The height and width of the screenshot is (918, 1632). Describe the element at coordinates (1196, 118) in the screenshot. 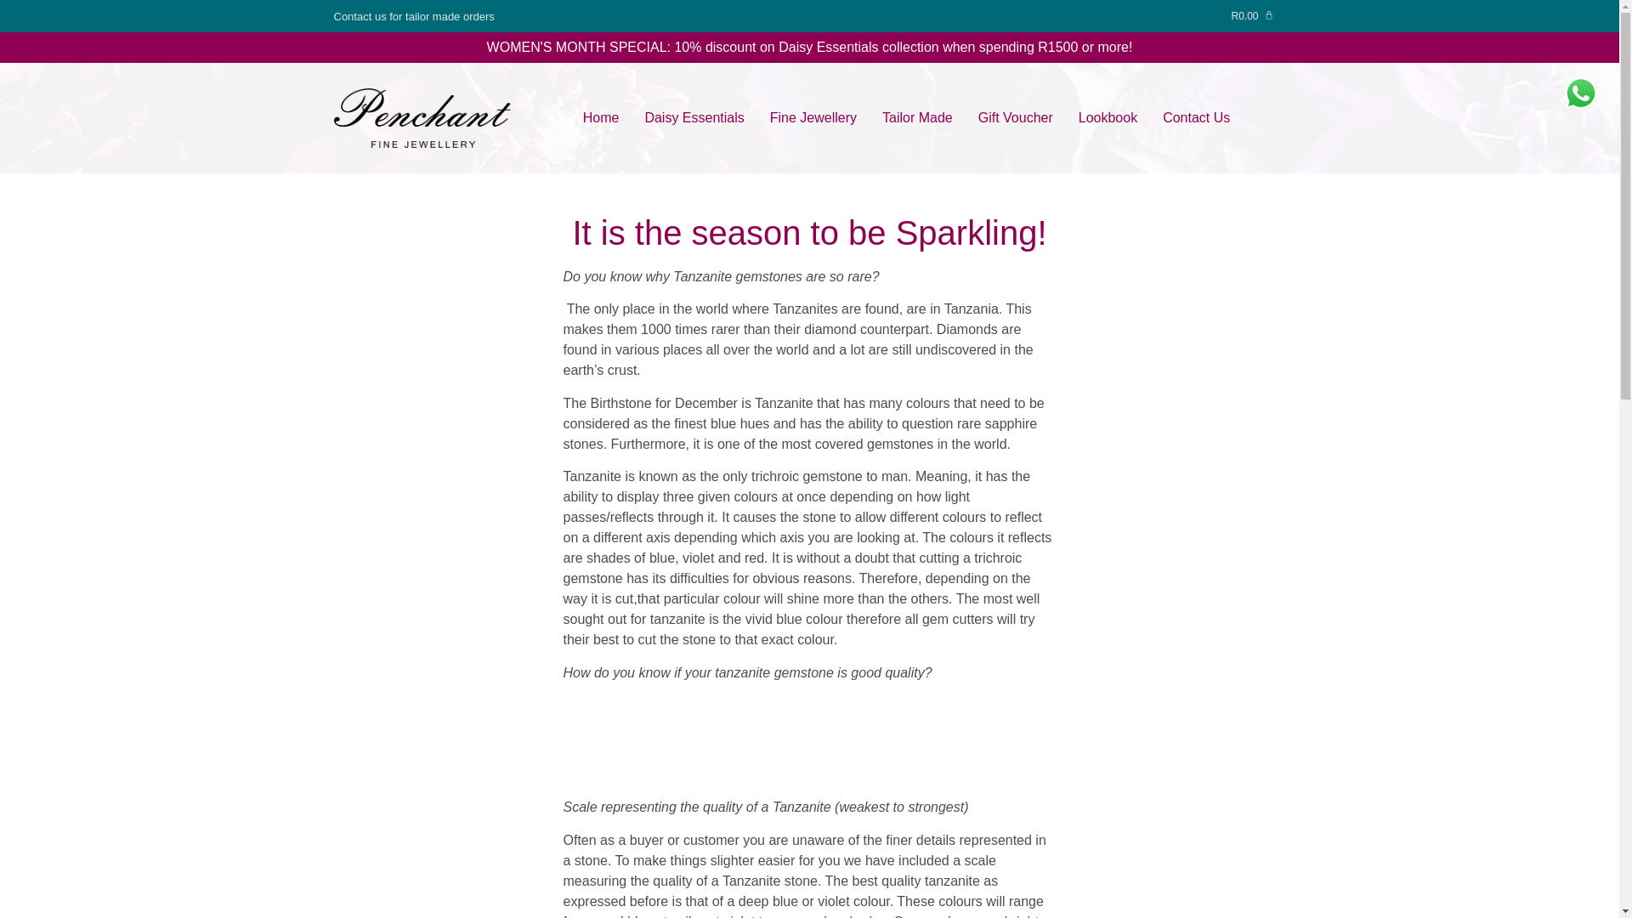

I see `Contact Us` at that location.